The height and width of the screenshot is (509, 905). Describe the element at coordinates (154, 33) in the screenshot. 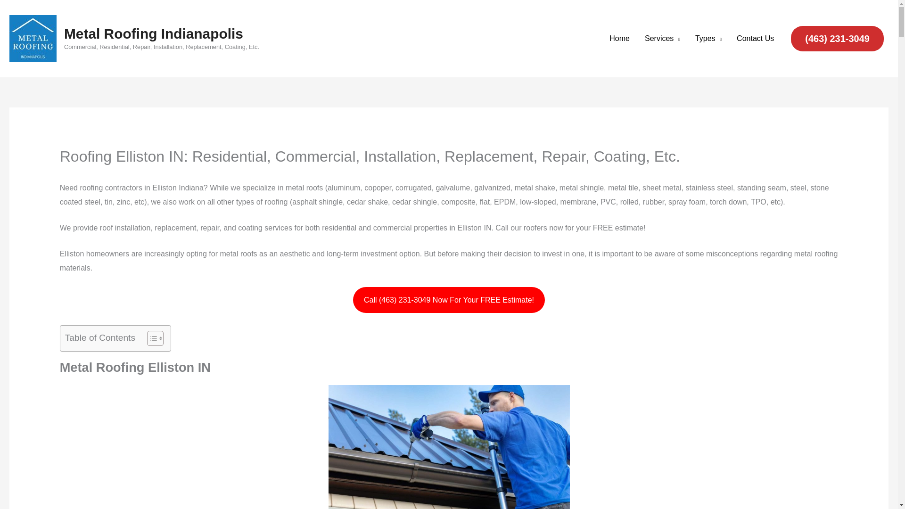

I see `Metal Roofing Indianapolis` at that location.